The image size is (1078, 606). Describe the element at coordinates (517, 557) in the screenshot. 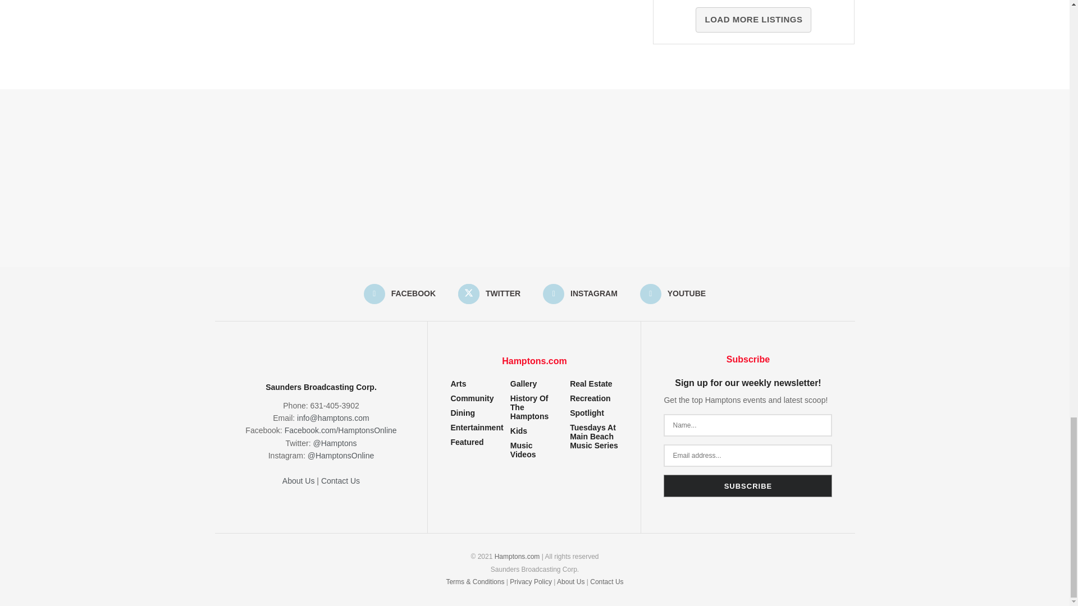

I see `Hamptons.com` at that location.